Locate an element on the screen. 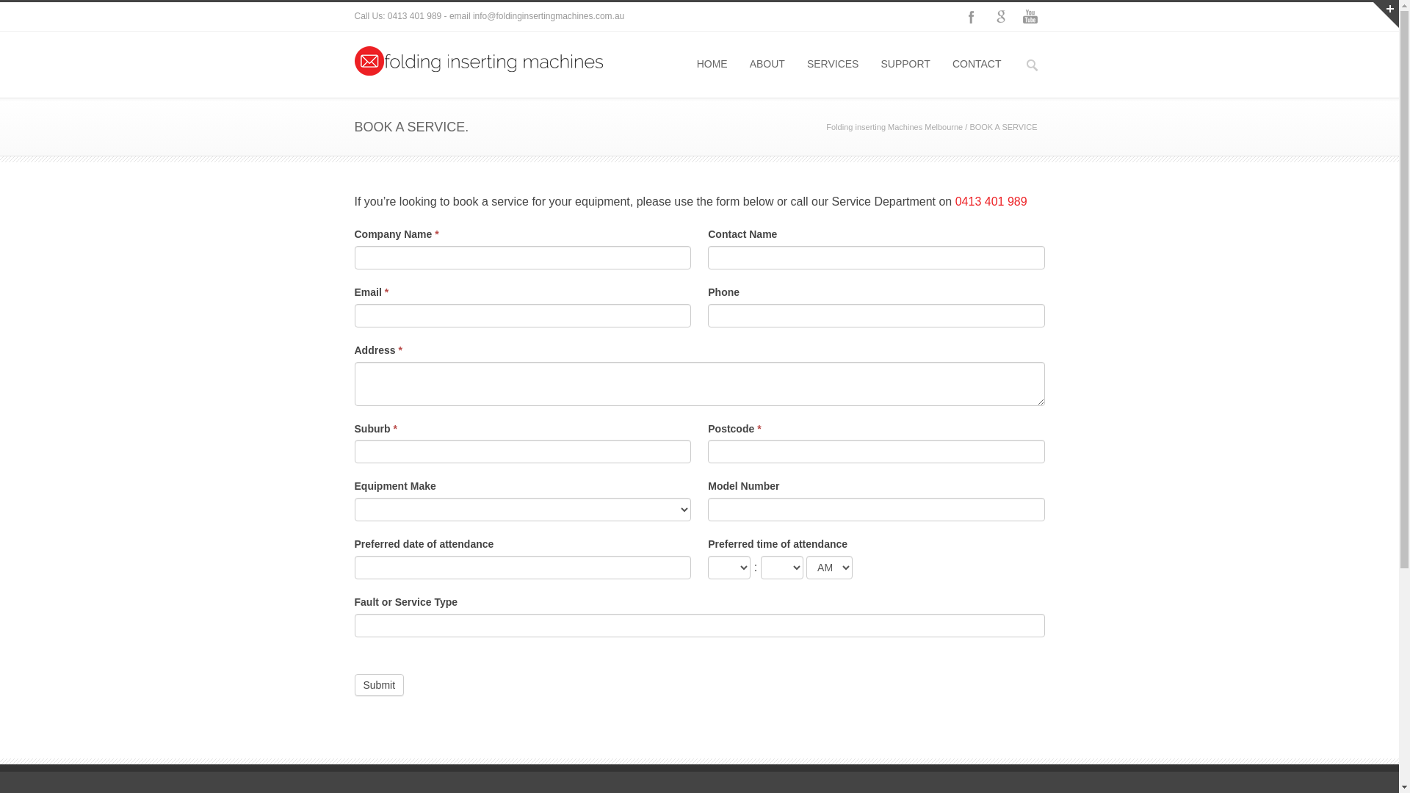 This screenshot has width=1410, height=793. HOME is located at coordinates (712, 64).